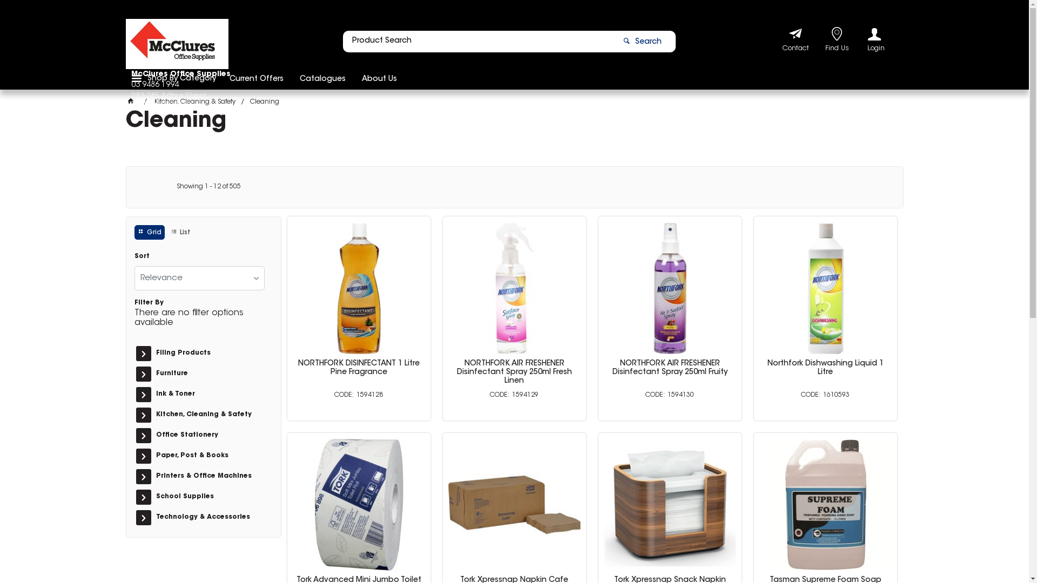  Describe the element at coordinates (208, 395) in the screenshot. I see `Ink & Toner` at that location.